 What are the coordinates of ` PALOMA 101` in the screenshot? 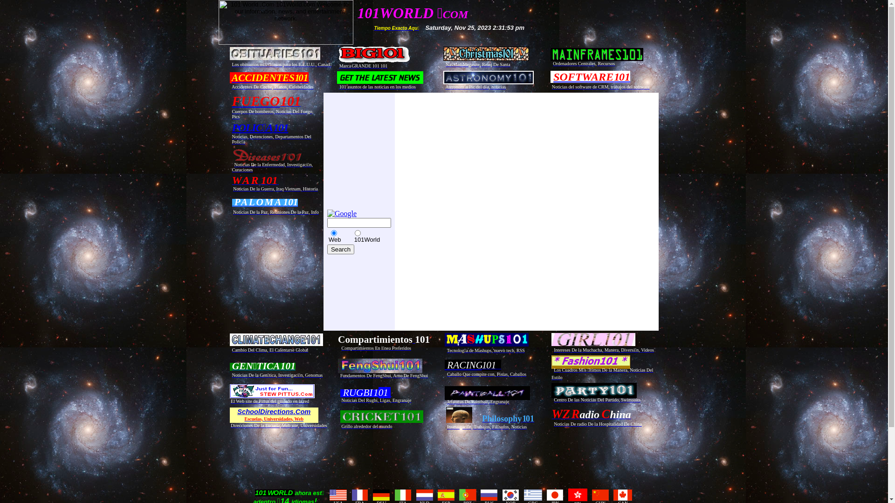 It's located at (265, 203).